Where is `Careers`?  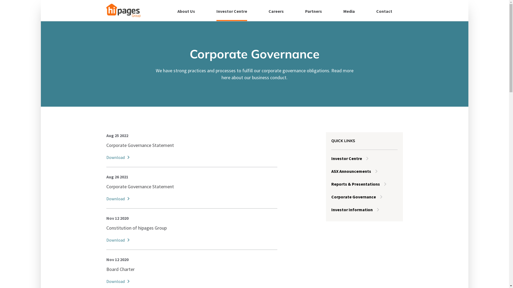
Careers is located at coordinates (276, 11).